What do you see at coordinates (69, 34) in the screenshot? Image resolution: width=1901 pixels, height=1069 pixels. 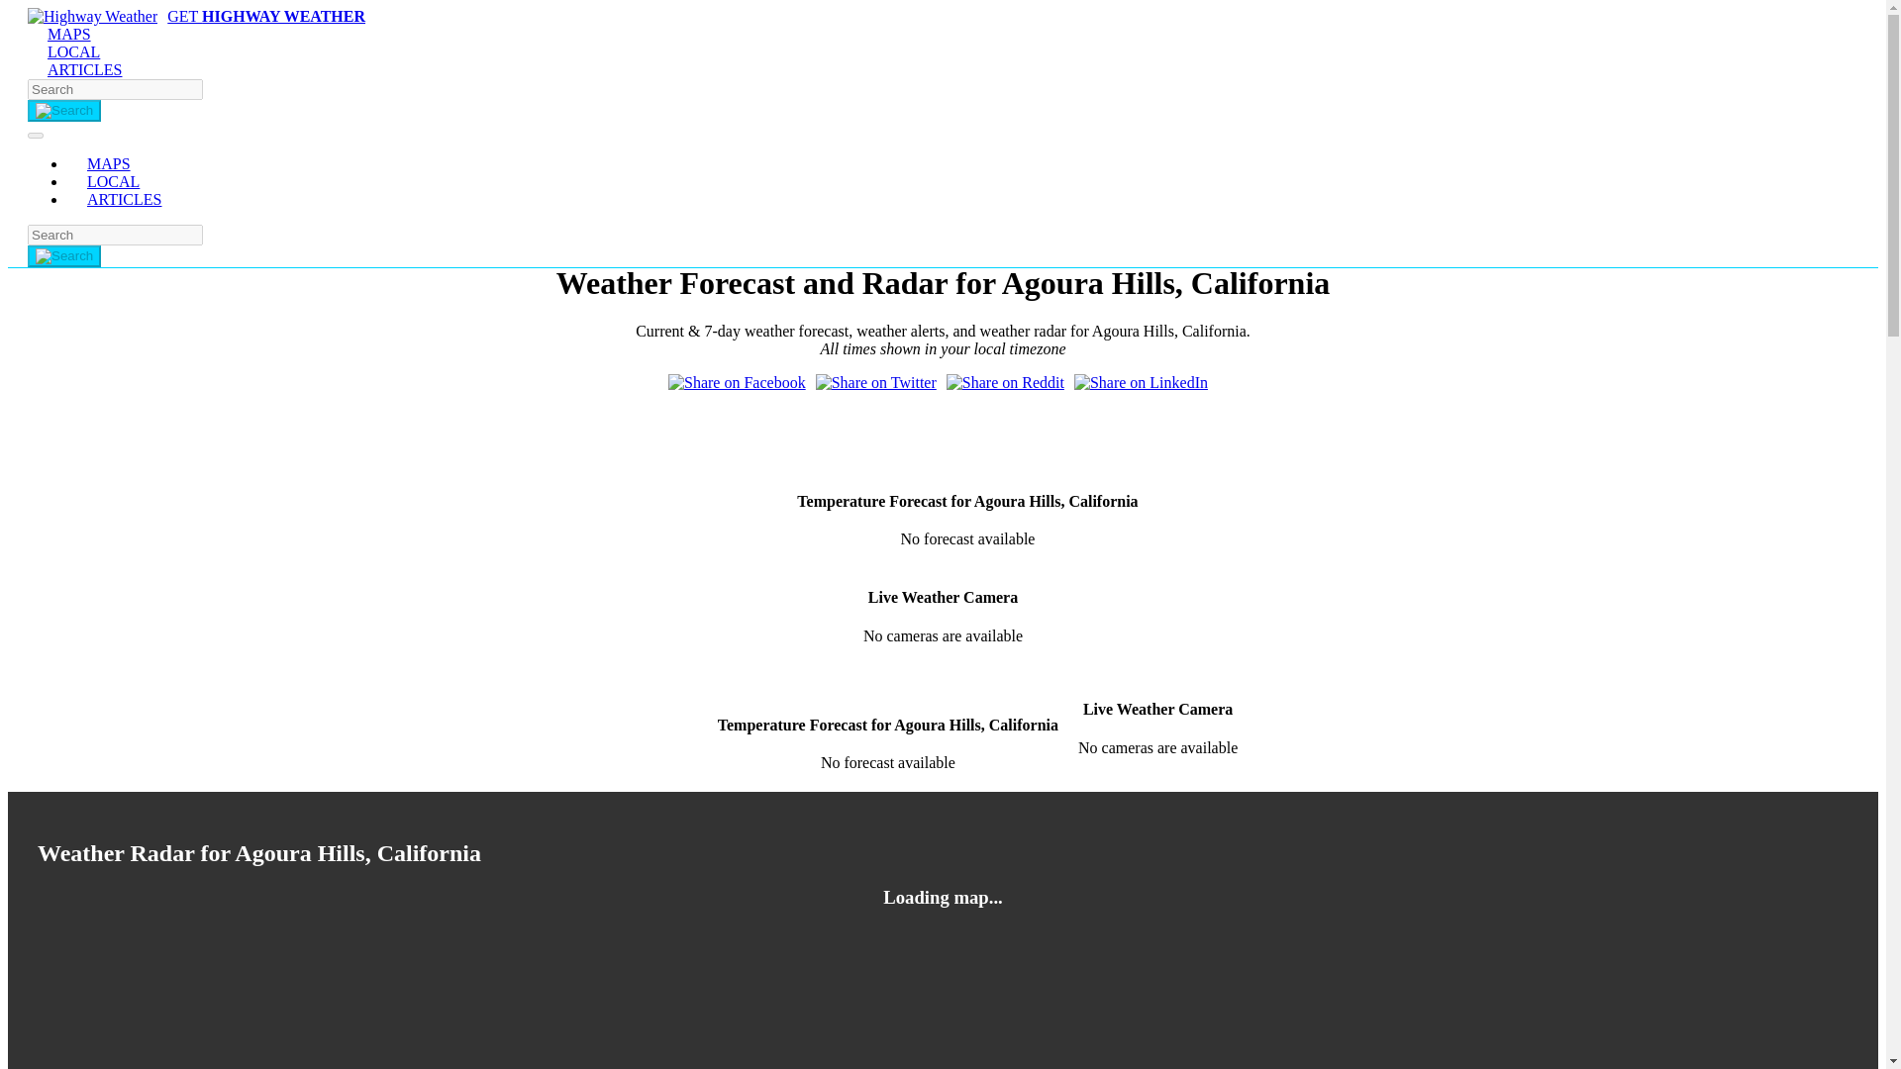 I see `MAPS` at bounding box center [69, 34].